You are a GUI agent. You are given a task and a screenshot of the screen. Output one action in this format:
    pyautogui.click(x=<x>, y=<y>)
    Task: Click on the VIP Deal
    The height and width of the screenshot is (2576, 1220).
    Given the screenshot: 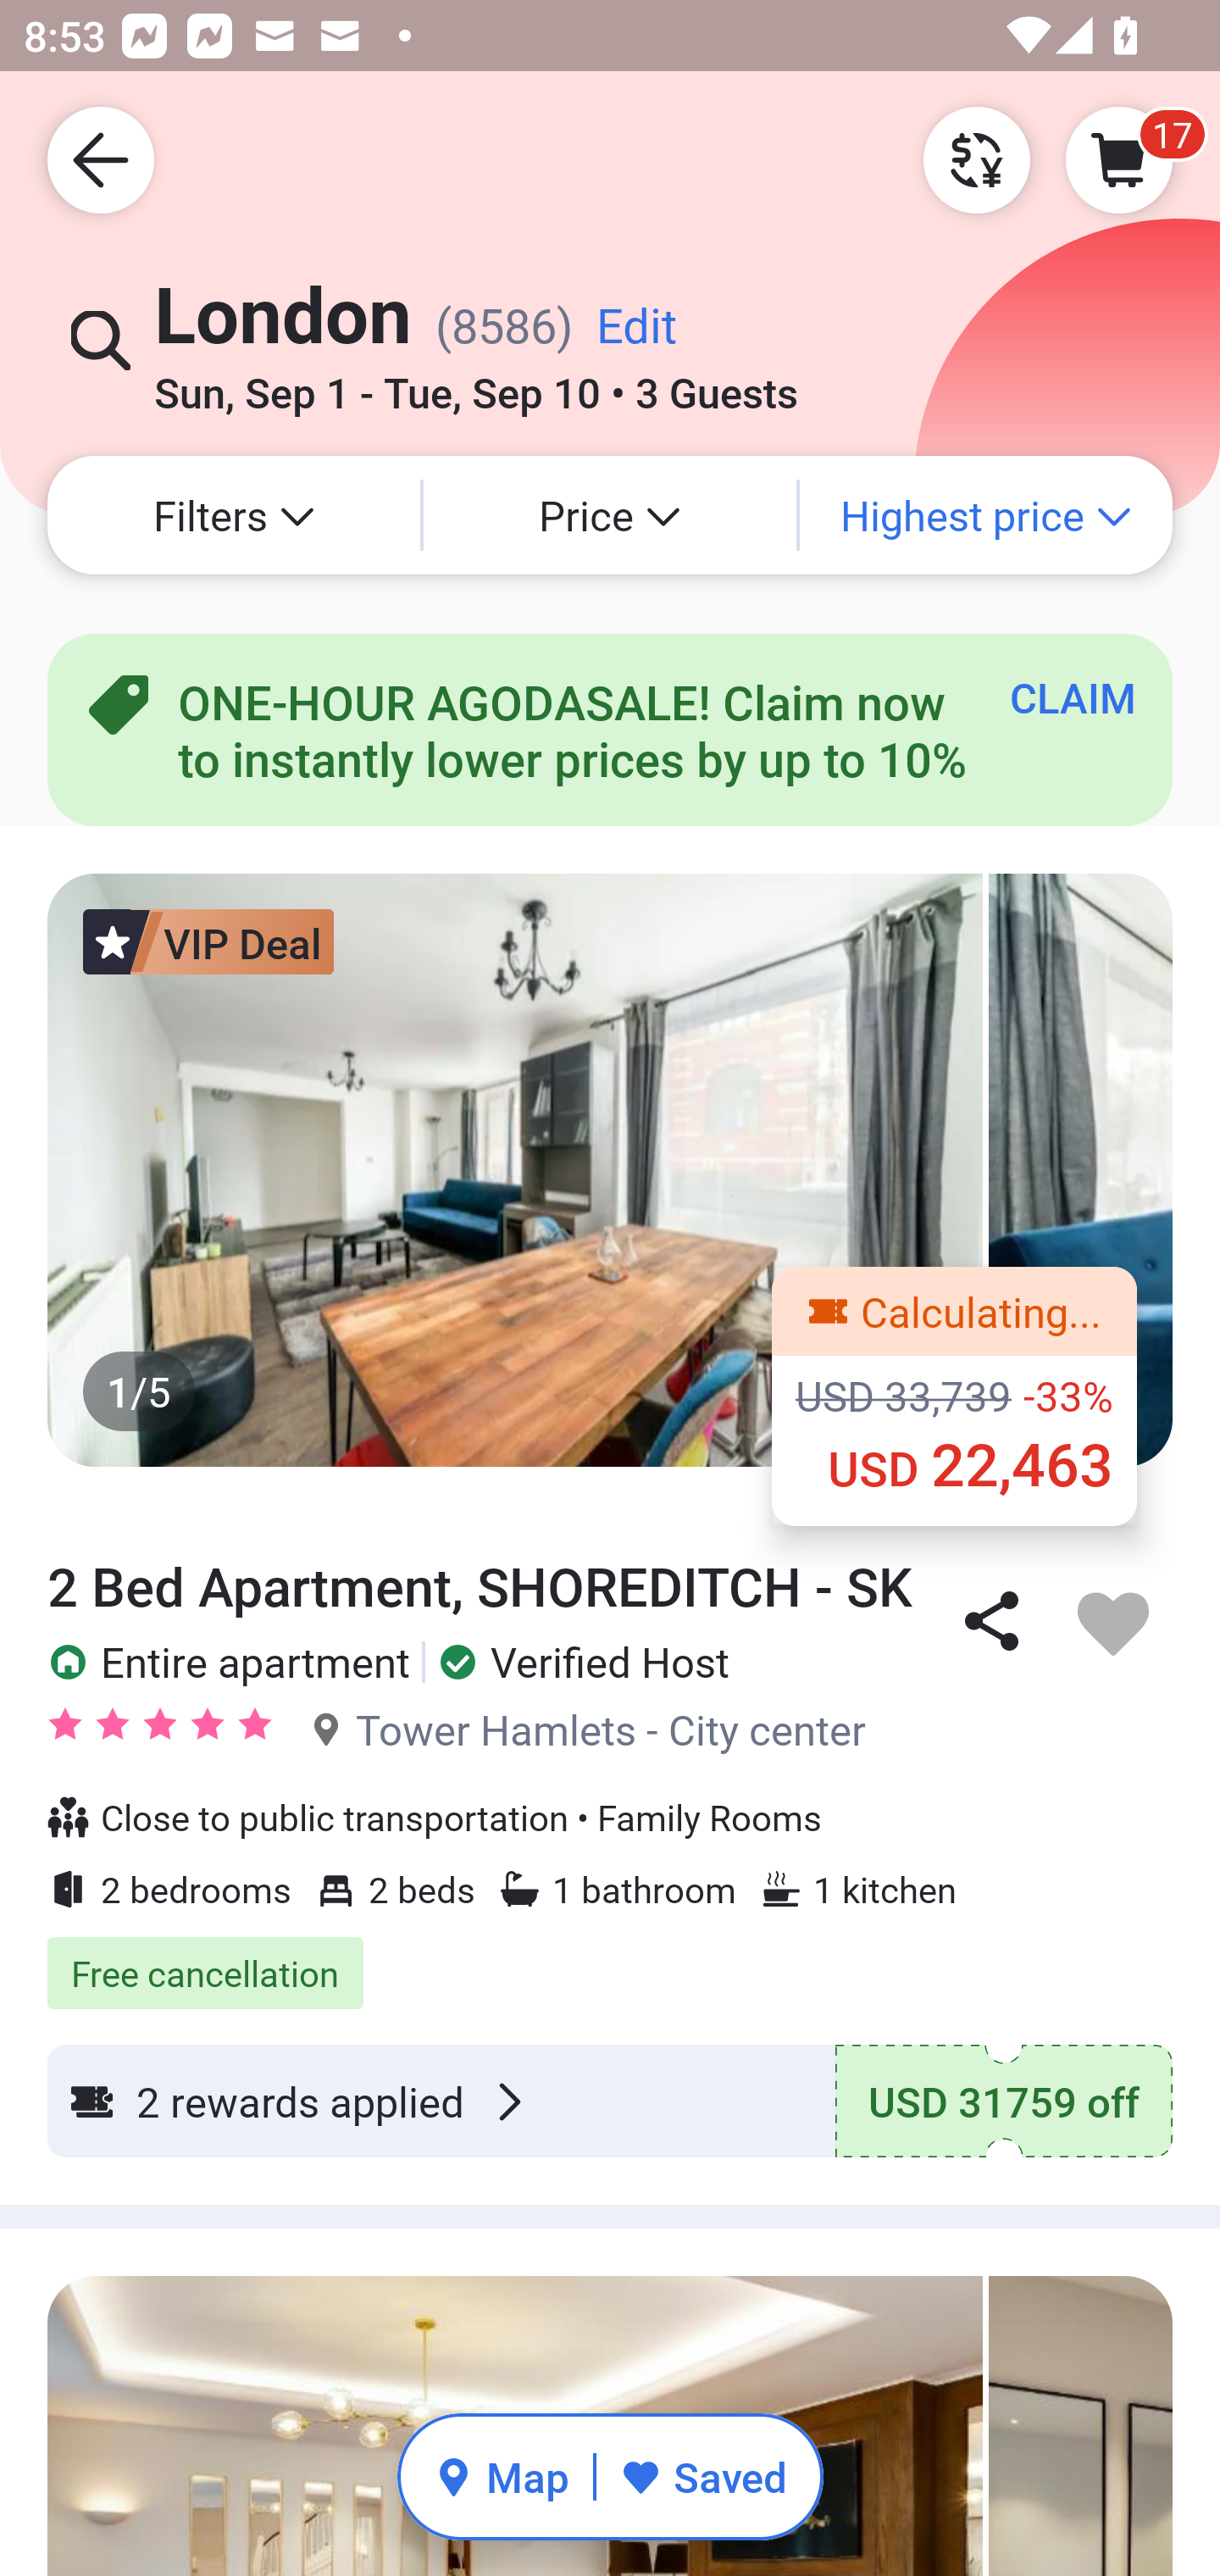 What is the action you would take?
    pyautogui.click(x=208, y=941)
    